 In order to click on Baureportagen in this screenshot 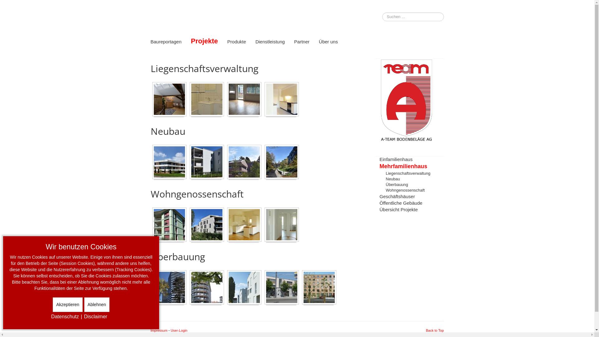, I will do `click(166, 42)`.